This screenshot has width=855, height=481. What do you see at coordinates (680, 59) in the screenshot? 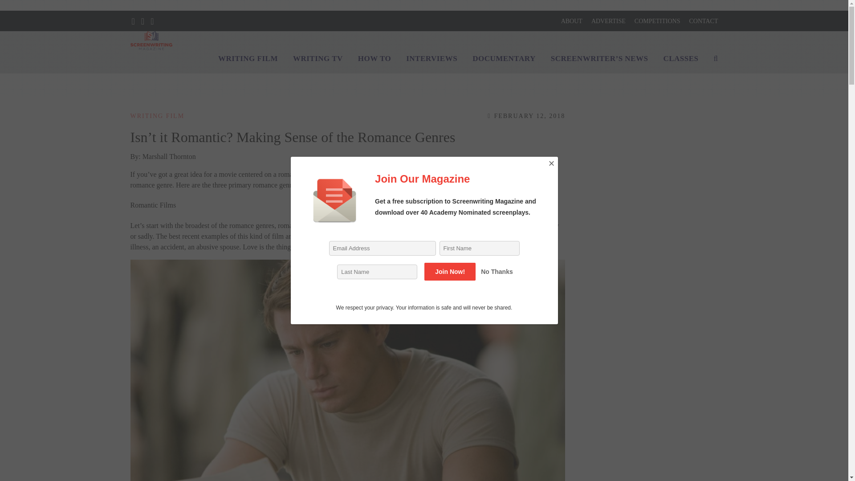
I see `CLASSES` at bounding box center [680, 59].